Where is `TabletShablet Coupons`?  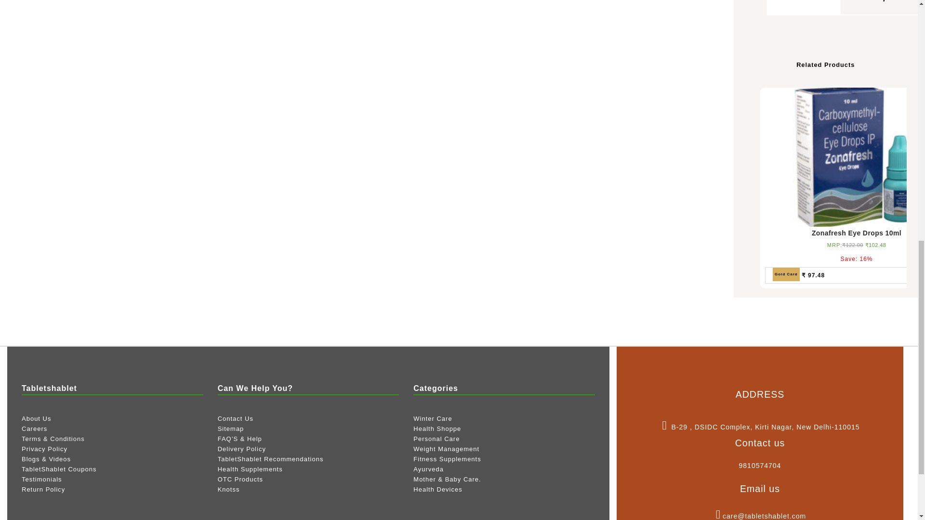
TabletShablet Coupons is located at coordinates (59, 469).